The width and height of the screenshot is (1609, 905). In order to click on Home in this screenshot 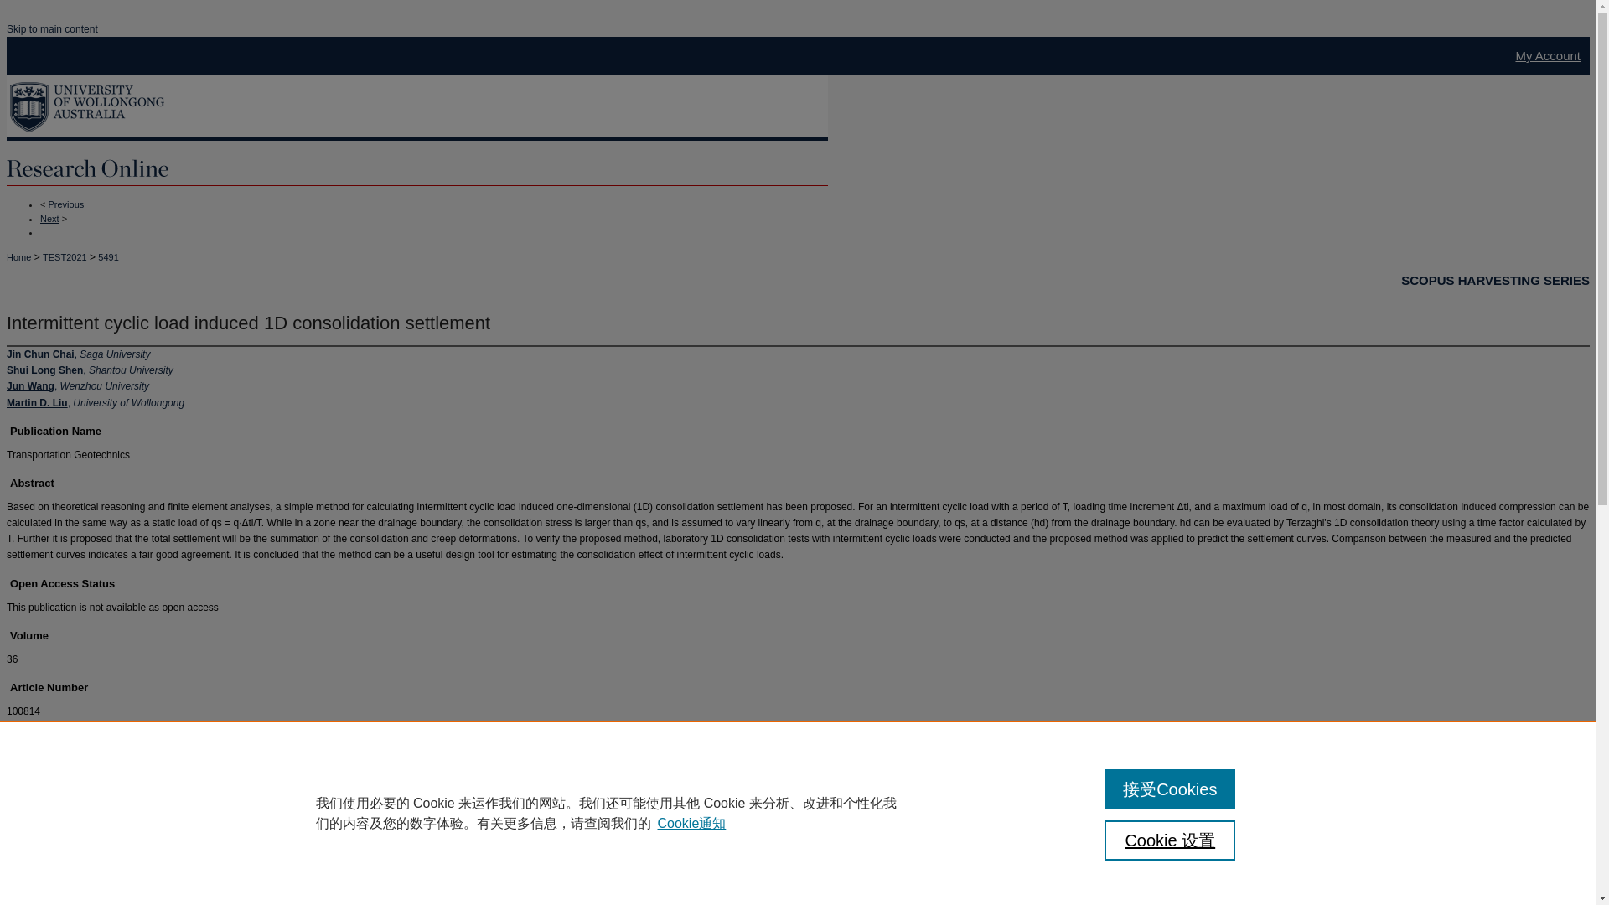, I will do `click(18, 256)`.